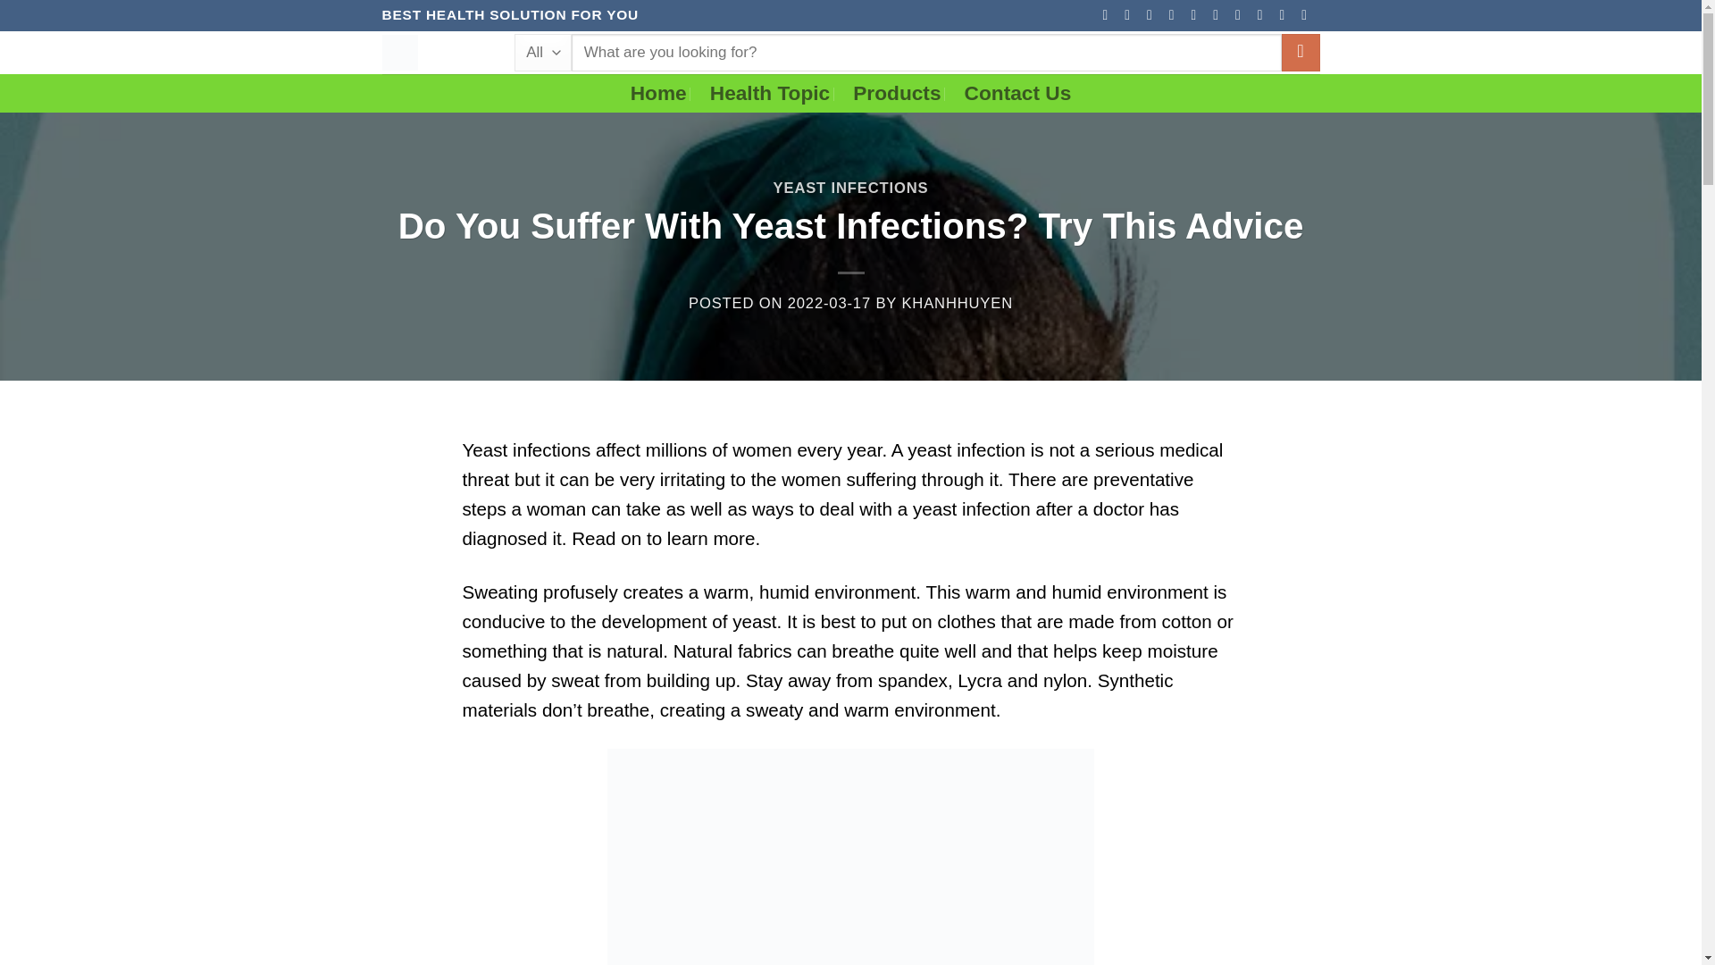  What do you see at coordinates (770, 93) in the screenshot?
I see `Health Topic` at bounding box center [770, 93].